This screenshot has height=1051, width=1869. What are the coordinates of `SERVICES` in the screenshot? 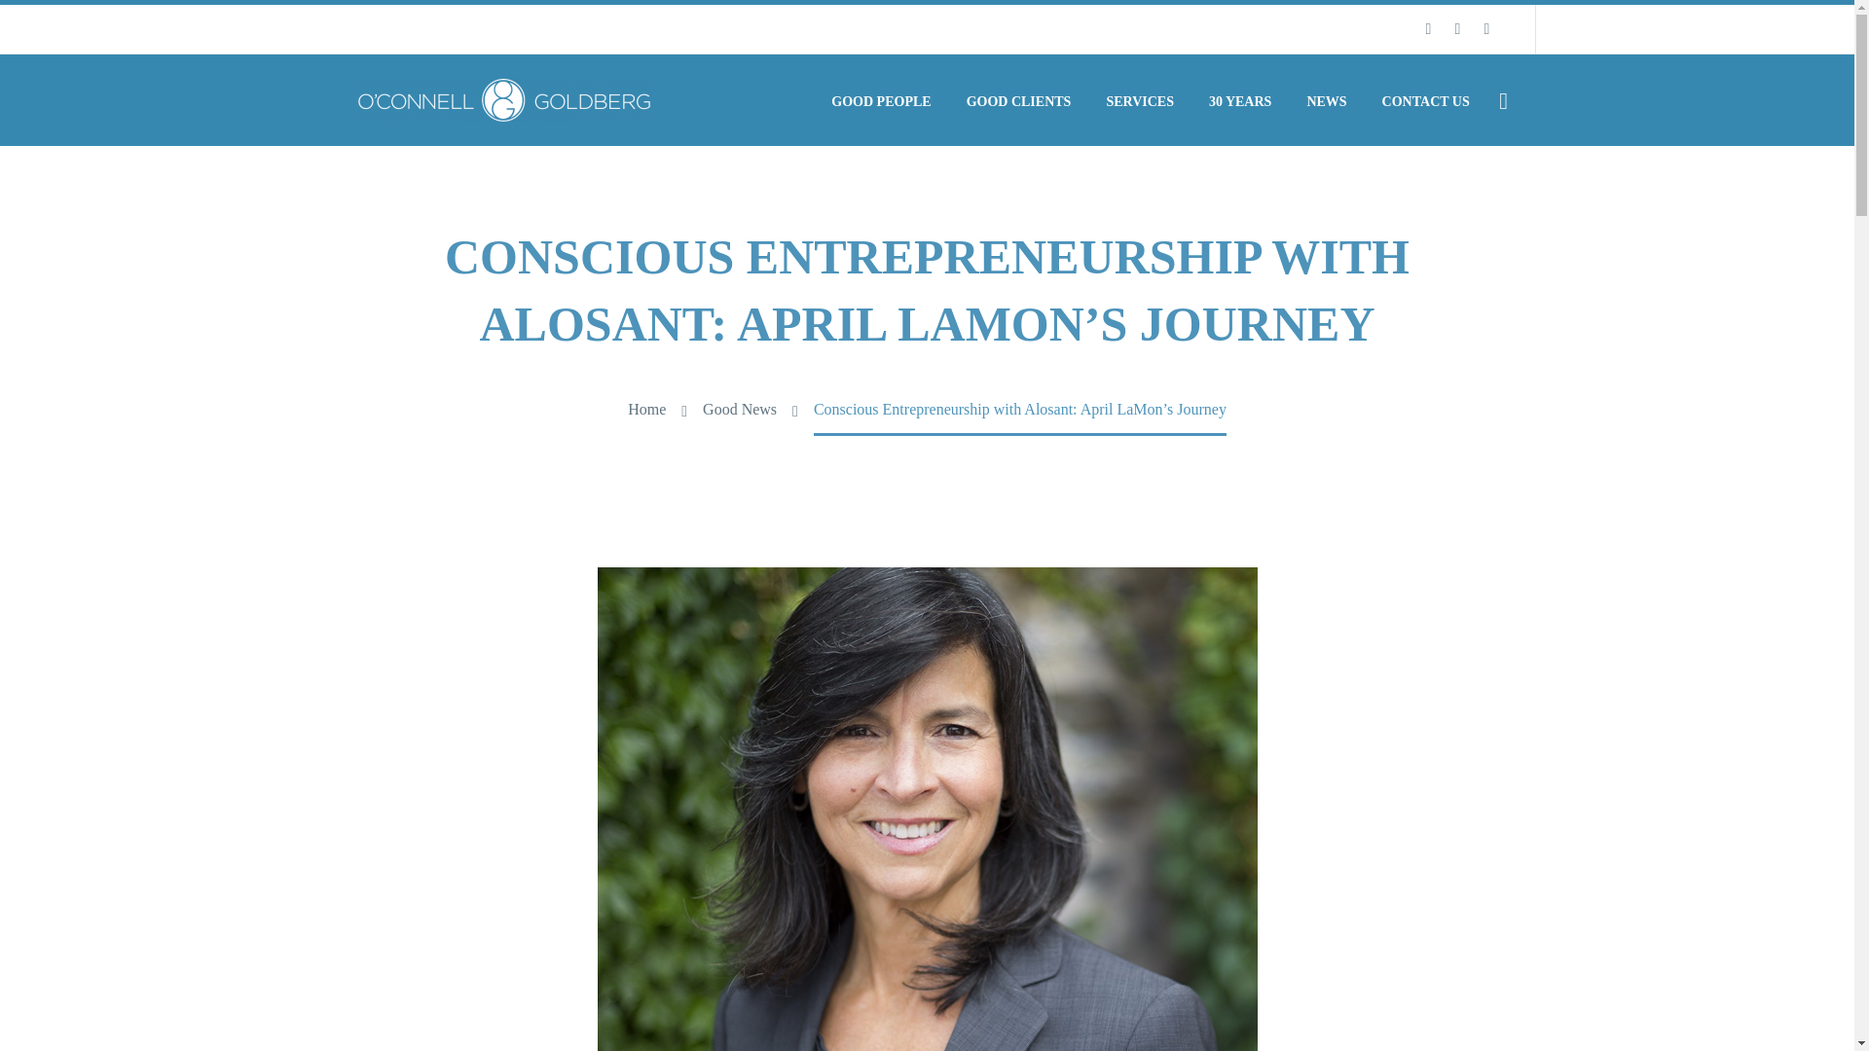 It's located at (1140, 101).